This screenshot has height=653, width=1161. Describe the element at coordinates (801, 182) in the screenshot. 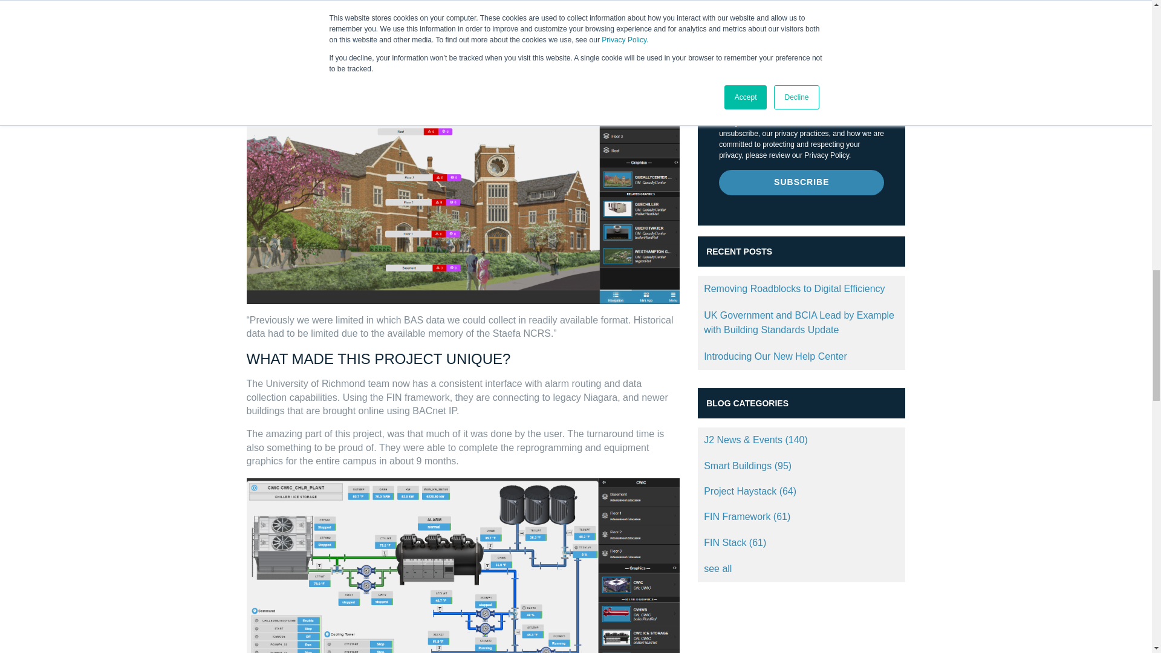

I see `Subscribe` at that location.